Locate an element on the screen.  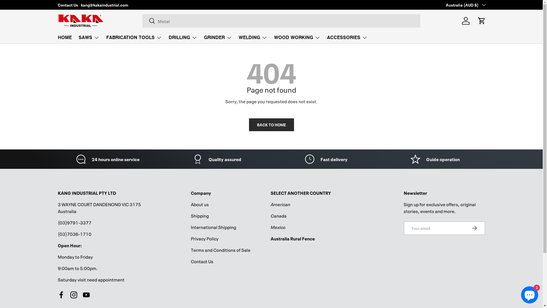
Privacy Policy is located at coordinates (205, 238).